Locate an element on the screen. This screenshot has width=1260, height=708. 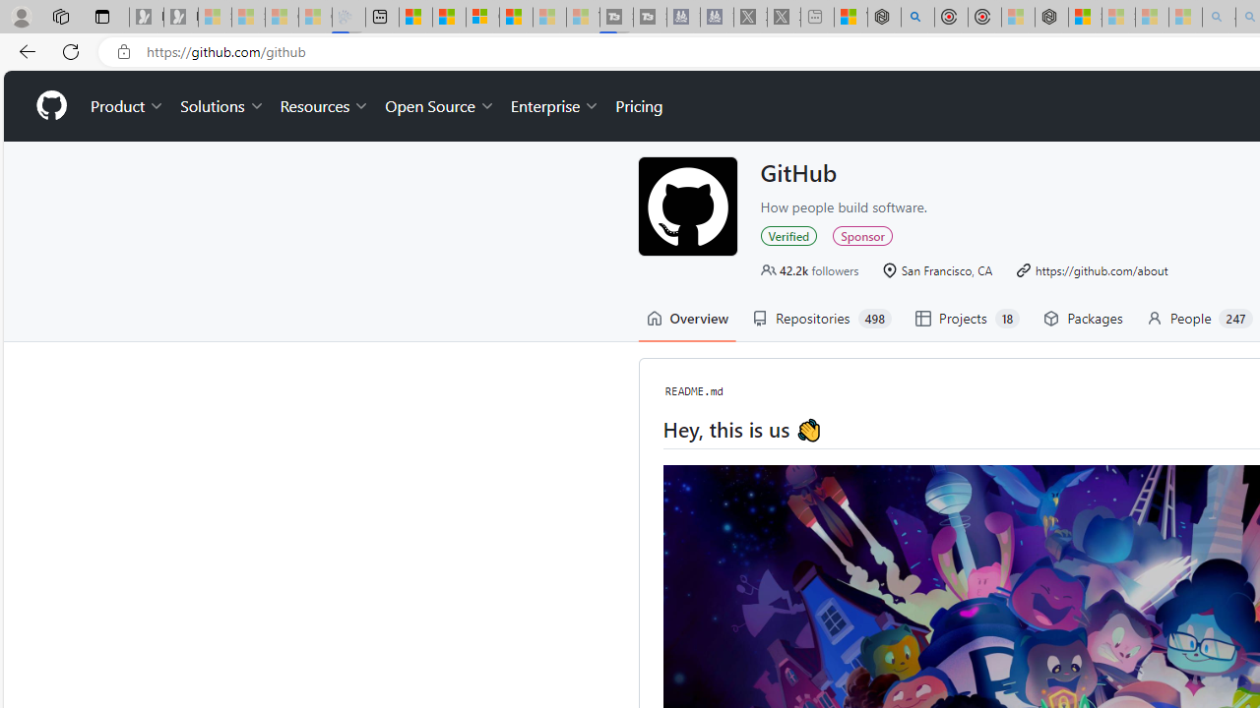
README.md is located at coordinates (694, 390).